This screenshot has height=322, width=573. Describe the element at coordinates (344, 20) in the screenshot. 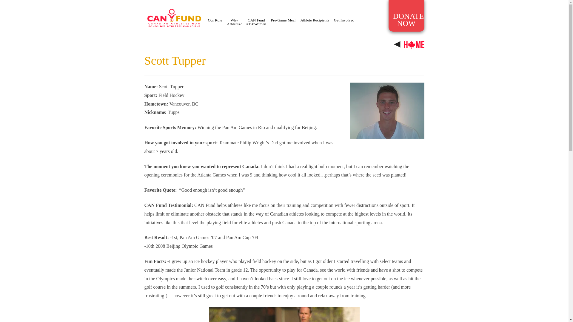

I see `Get Involved` at that location.